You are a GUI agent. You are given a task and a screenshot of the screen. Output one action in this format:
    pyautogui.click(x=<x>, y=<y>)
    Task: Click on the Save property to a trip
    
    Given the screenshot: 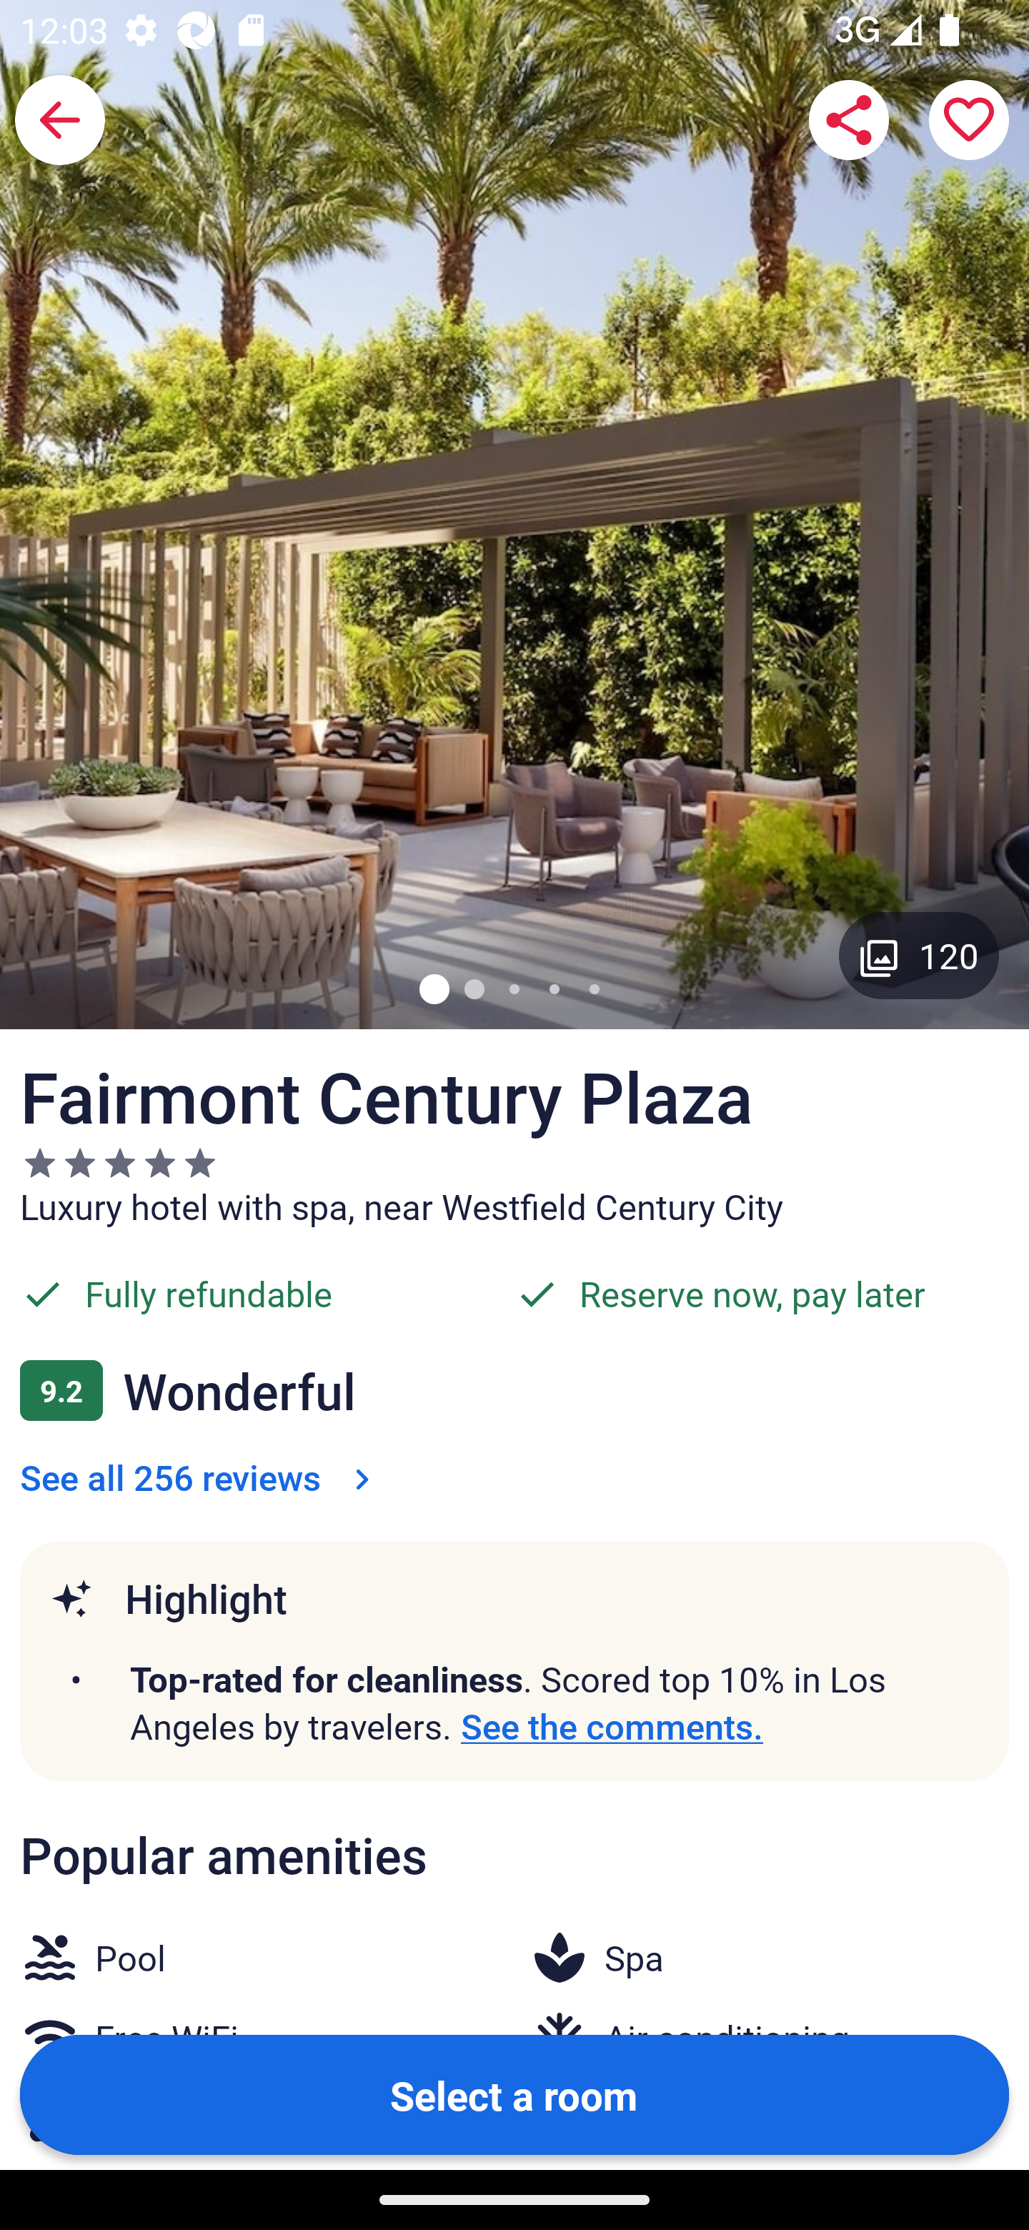 What is the action you would take?
    pyautogui.click(x=969, y=120)
    